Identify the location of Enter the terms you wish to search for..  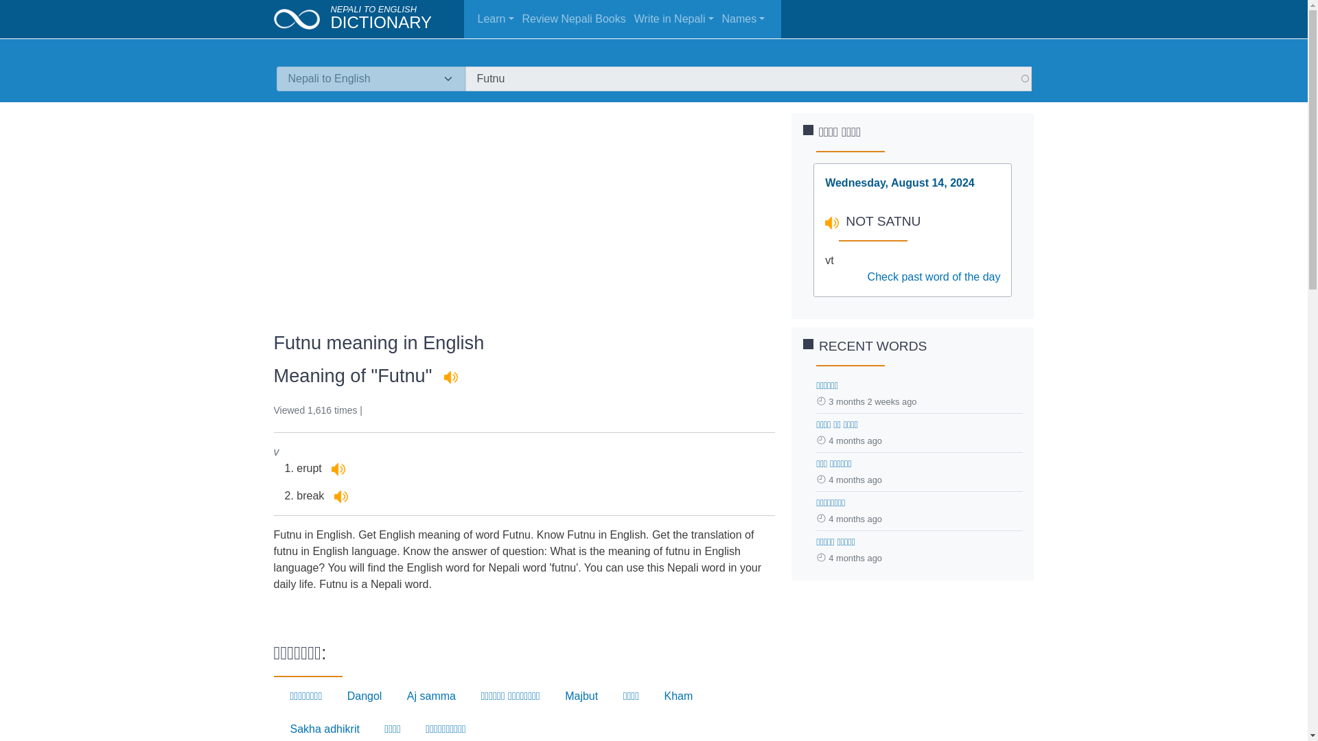
(748, 78).